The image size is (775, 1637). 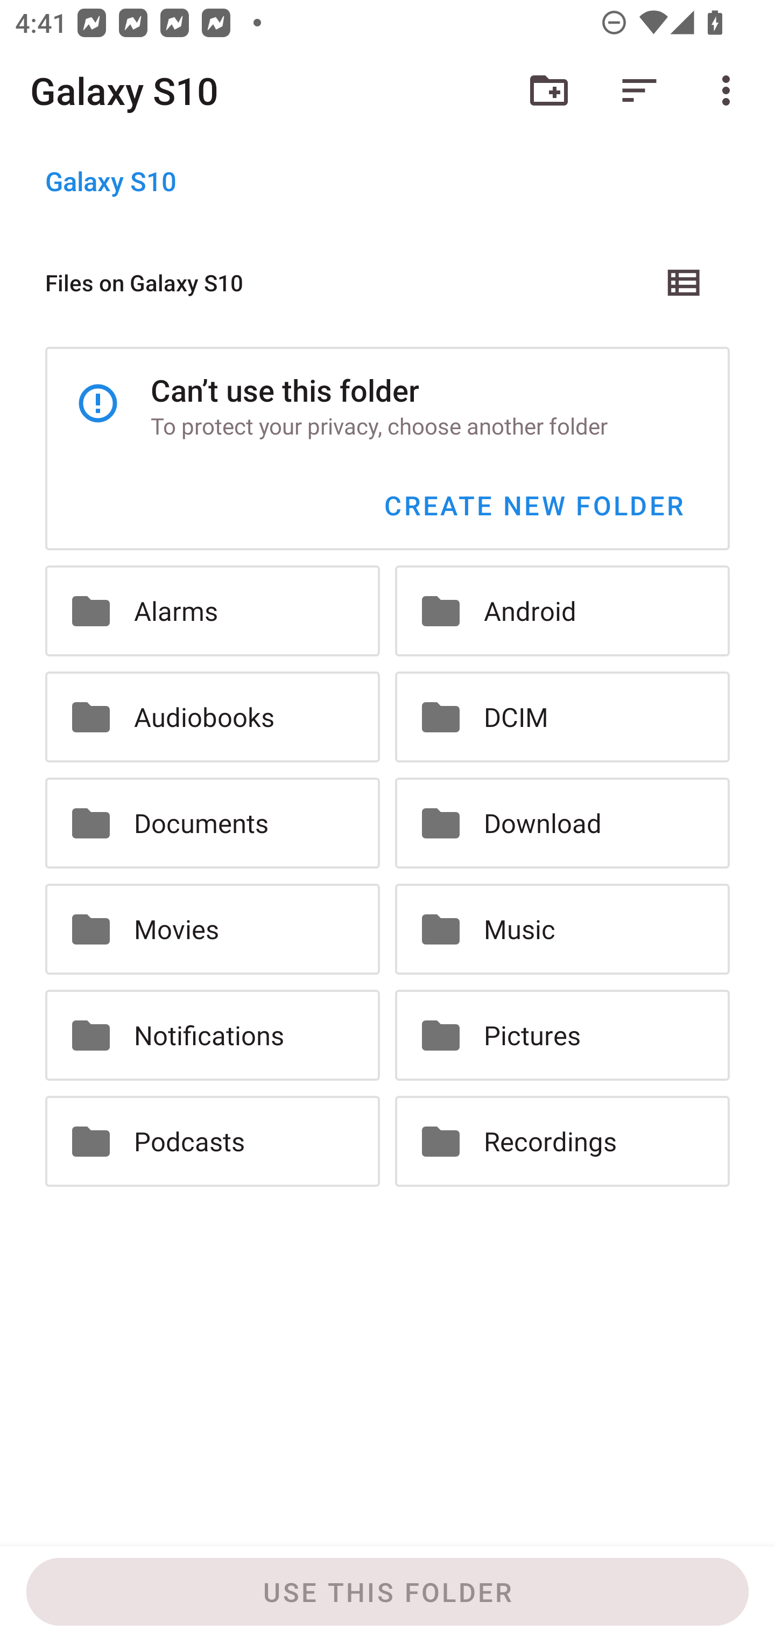 I want to click on List view, so click(x=685, y=282).